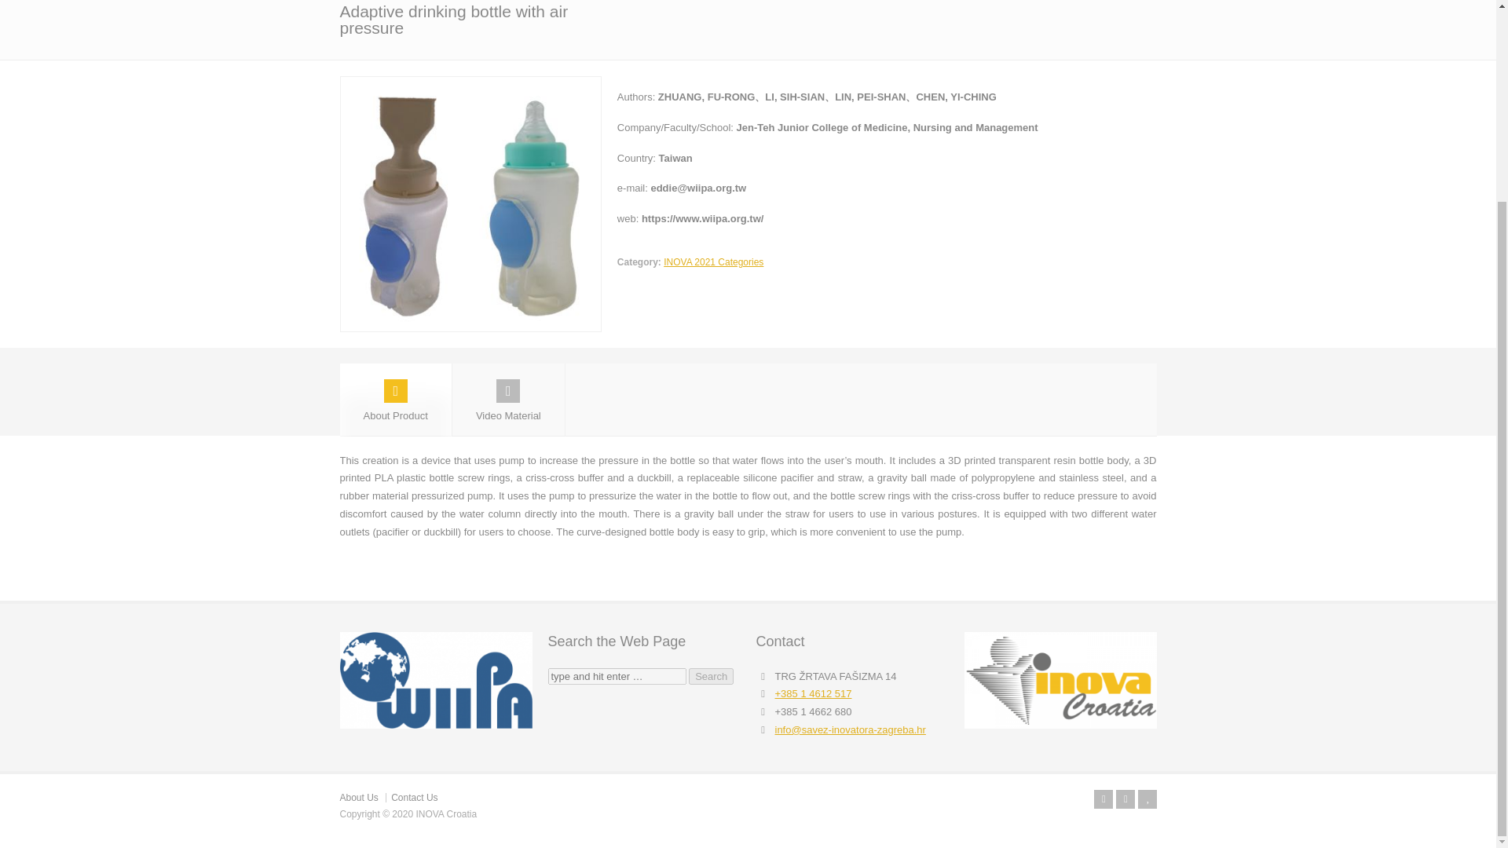 The height and width of the screenshot is (848, 1508). Describe the element at coordinates (508, 400) in the screenshot. I see `Video Material` at that location.